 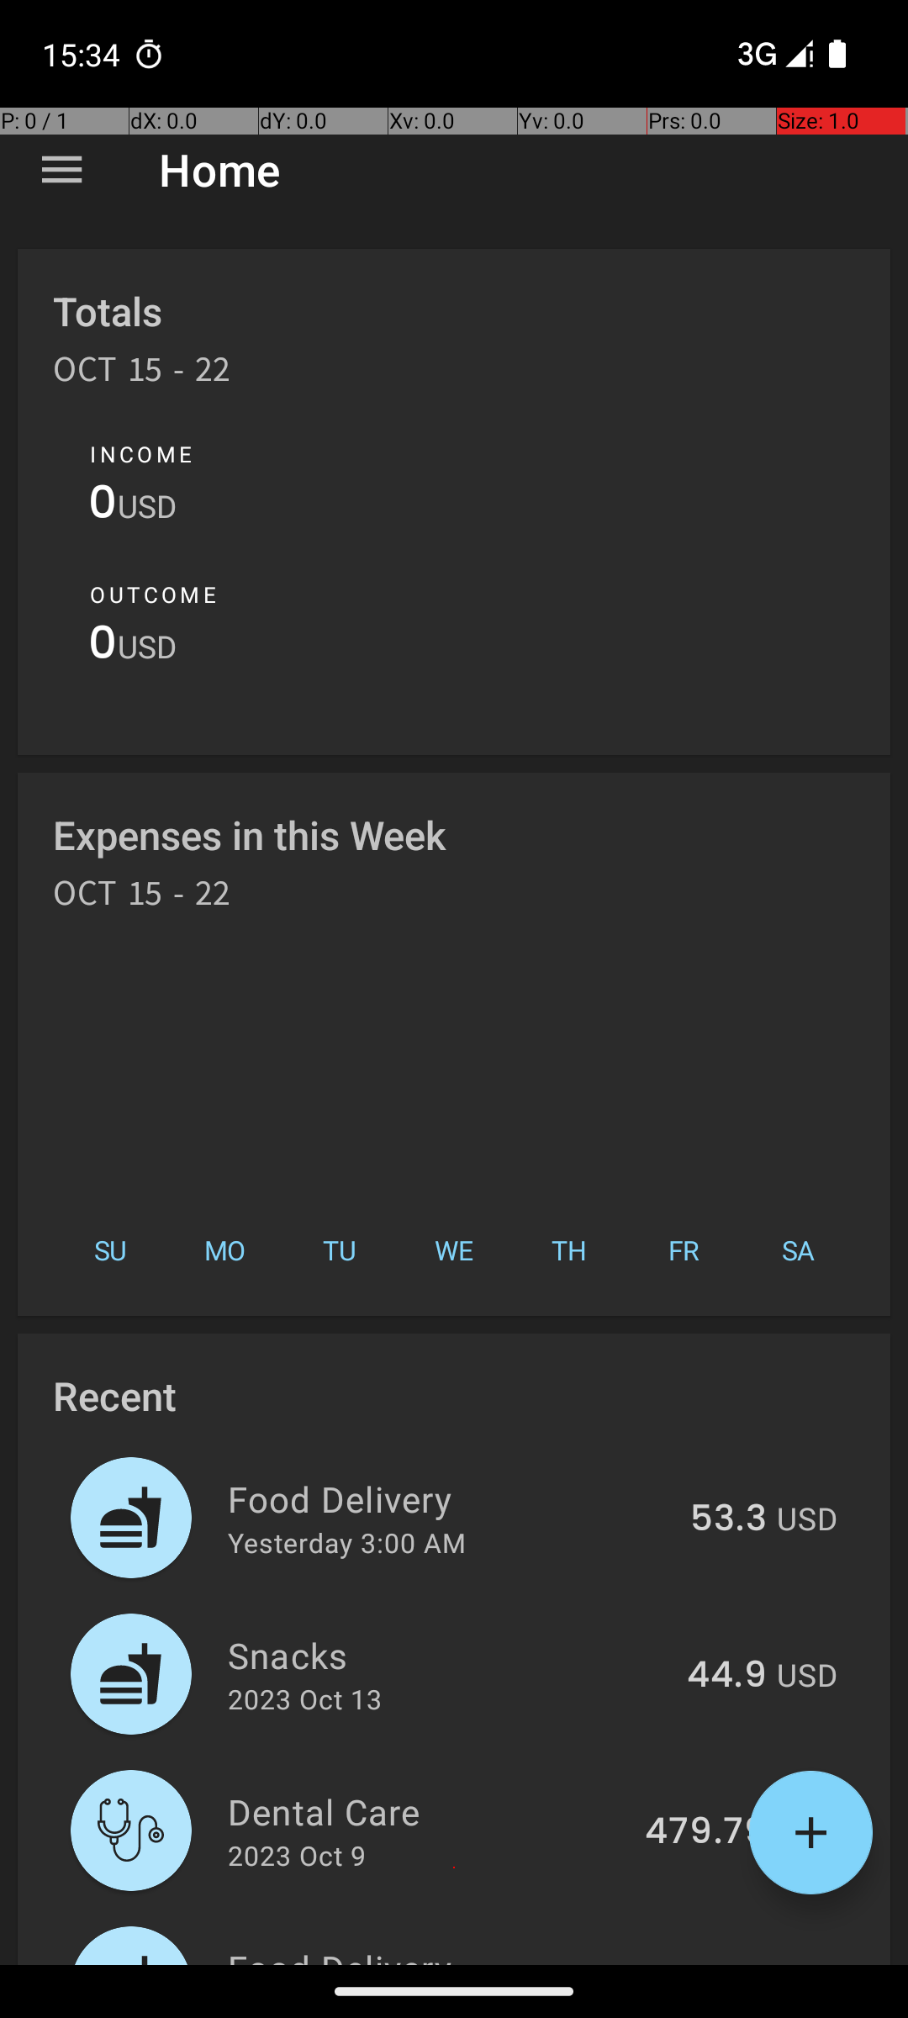 What do you see at coordinates (718, 1963) in the screenshot?
I see `39.73` at bounding box center [718, 1963].